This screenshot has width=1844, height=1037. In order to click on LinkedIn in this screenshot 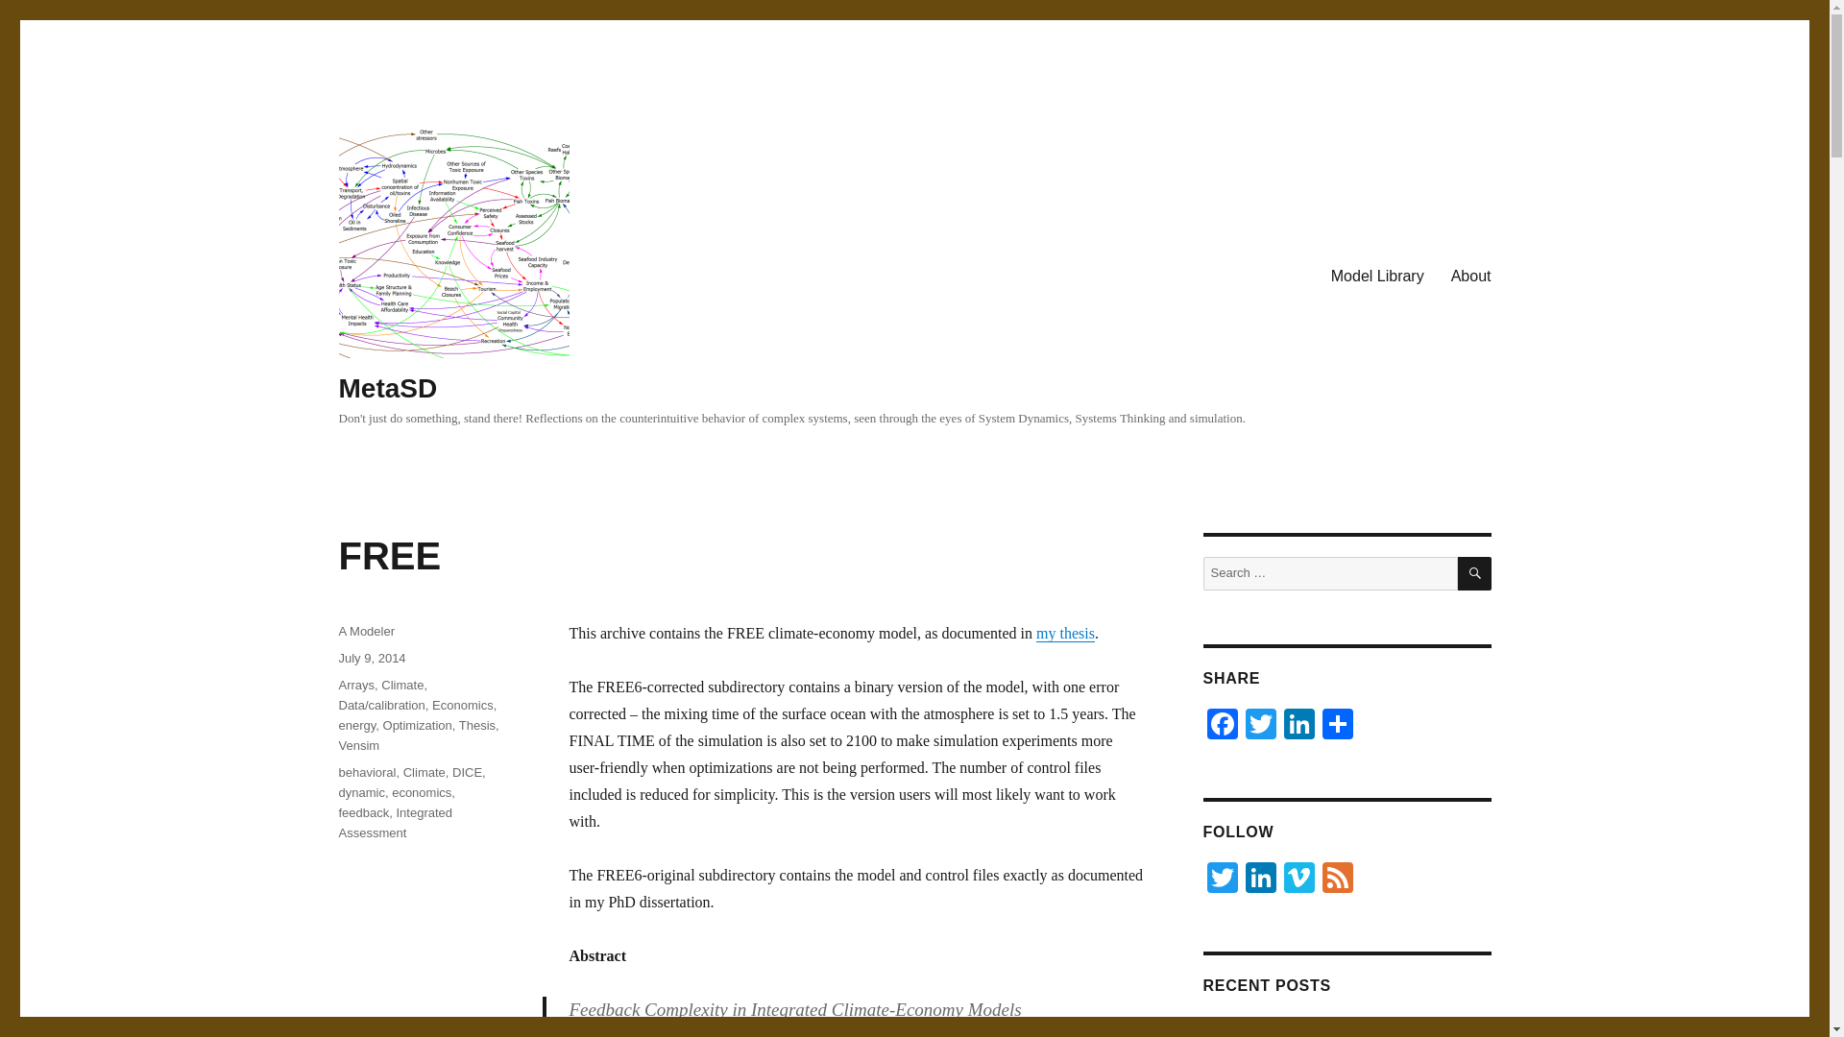, I will do `click(1298, 726)`.